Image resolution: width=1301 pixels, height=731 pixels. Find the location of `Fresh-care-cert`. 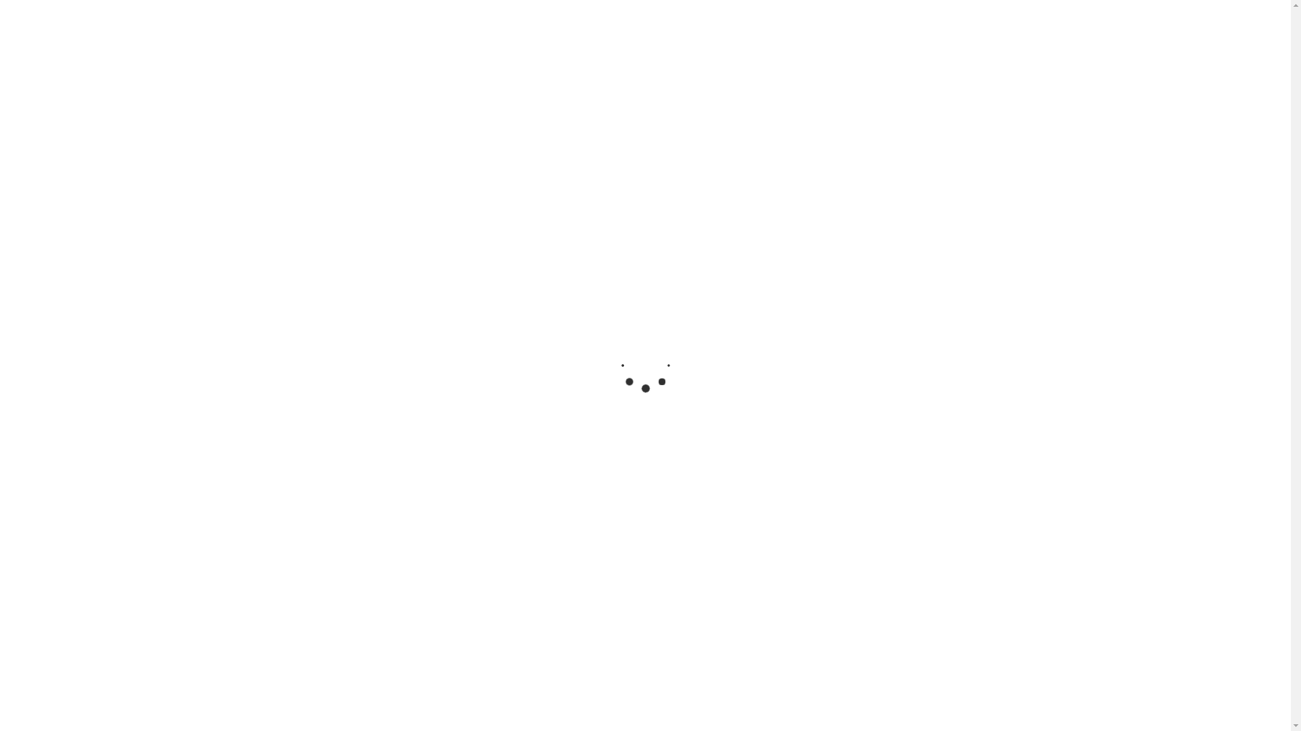

Fresh-care-cert is located at coordinates (309, 602).